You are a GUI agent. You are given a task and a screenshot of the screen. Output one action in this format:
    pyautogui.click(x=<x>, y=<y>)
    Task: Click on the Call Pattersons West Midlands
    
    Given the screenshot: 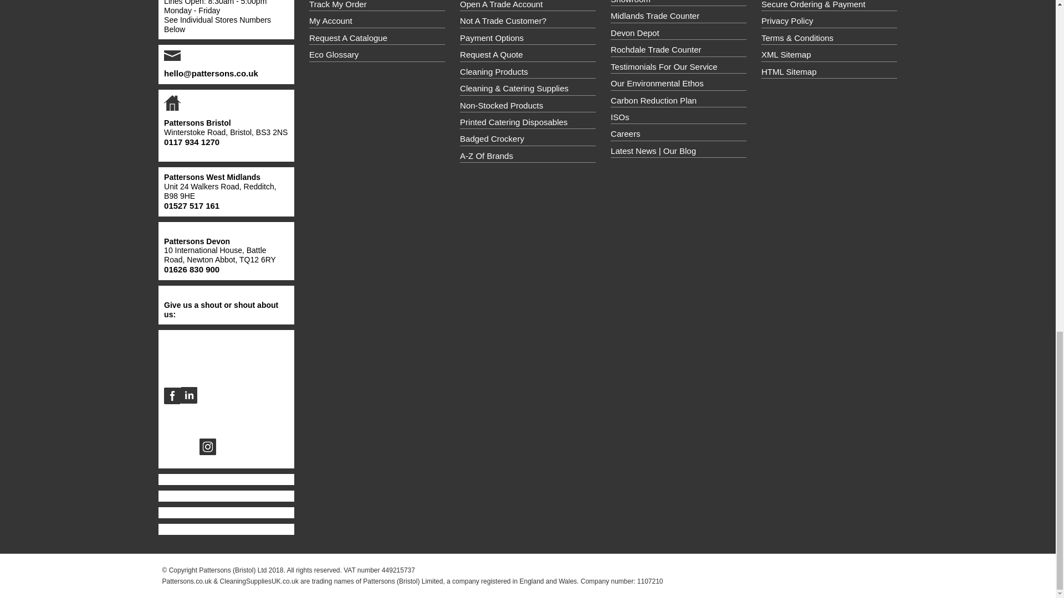 What is the action you would take?
    pyautogui.click(x=191, y=206)
    